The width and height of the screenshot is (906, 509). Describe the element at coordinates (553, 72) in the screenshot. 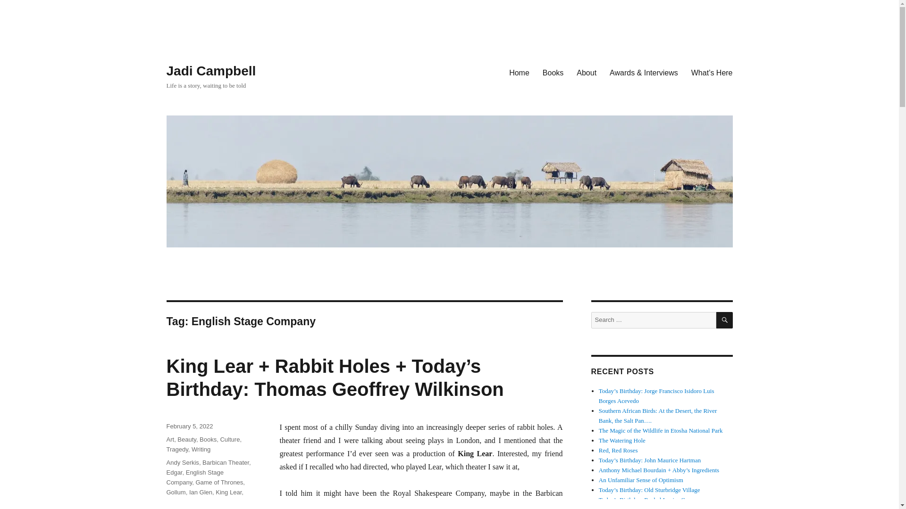

I see `Books` at that location.